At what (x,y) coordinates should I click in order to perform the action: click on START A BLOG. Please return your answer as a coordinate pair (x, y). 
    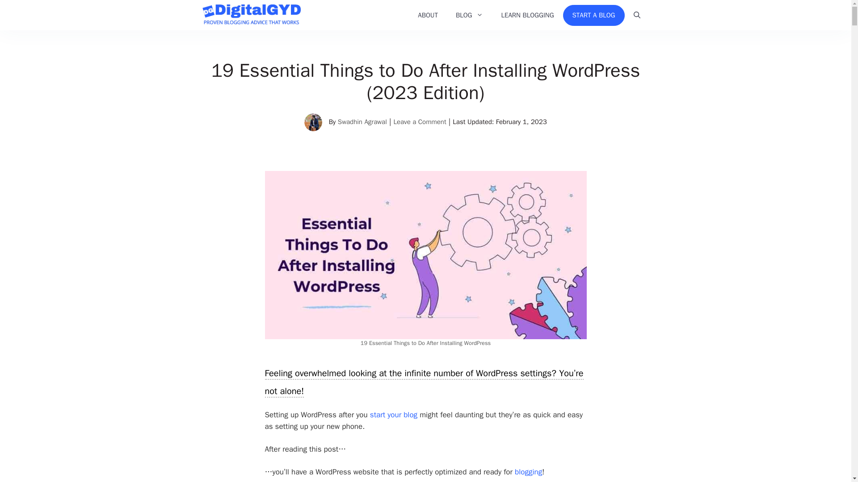
    Looking at the image, I should click on (593, 15).